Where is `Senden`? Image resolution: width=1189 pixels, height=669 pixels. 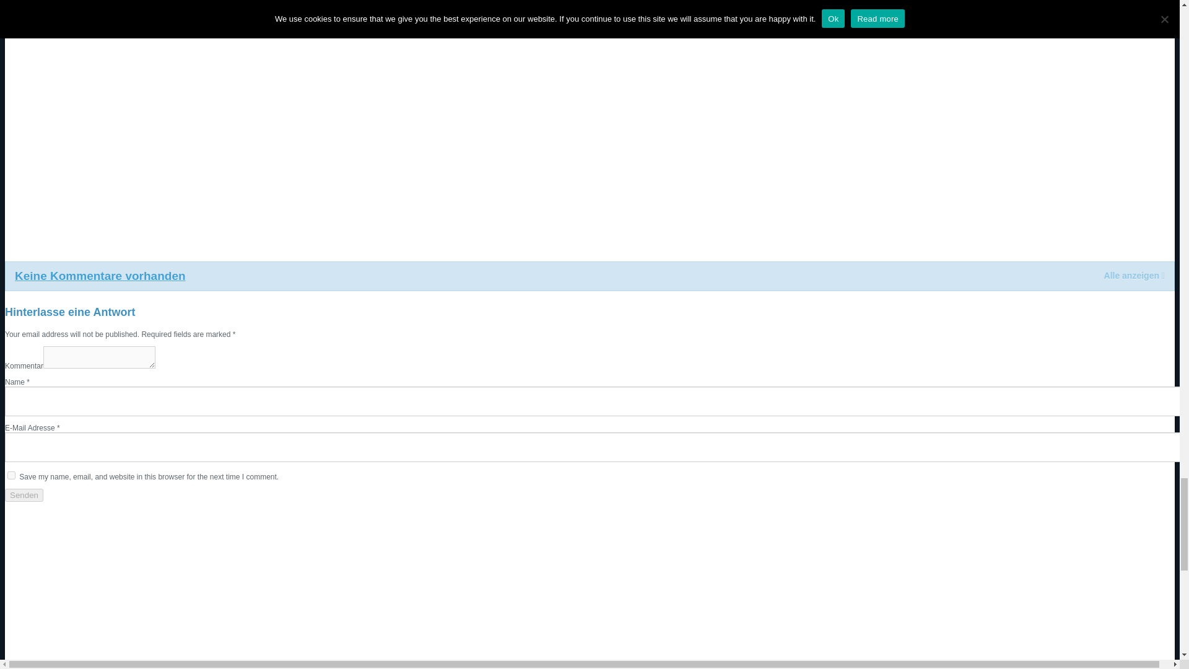 Senden is located at coordinates (24, 496).